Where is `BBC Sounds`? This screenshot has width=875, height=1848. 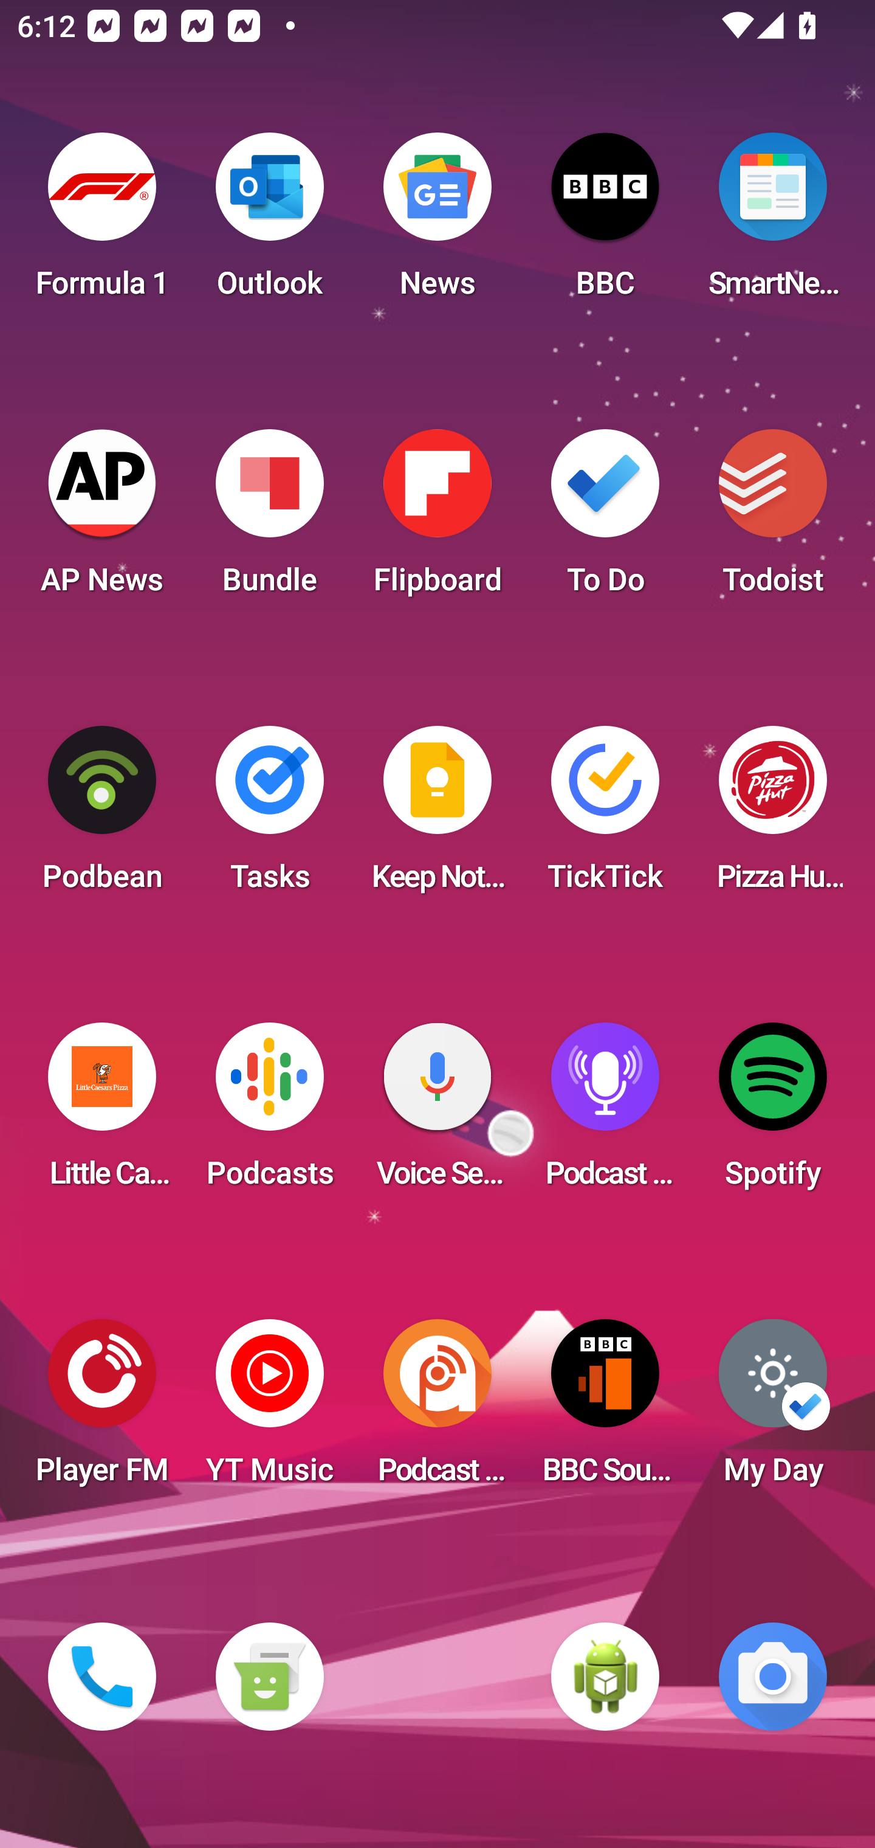 BBC Sounds is located at coordinates (605, 1409).